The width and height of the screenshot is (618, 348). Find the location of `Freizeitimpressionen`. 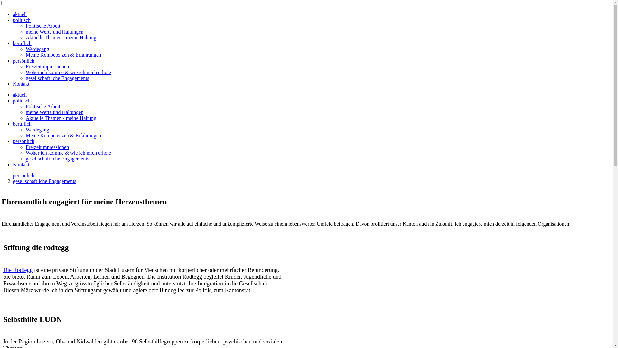

Freizeitimpressionen is located at coordinates (47, 66).